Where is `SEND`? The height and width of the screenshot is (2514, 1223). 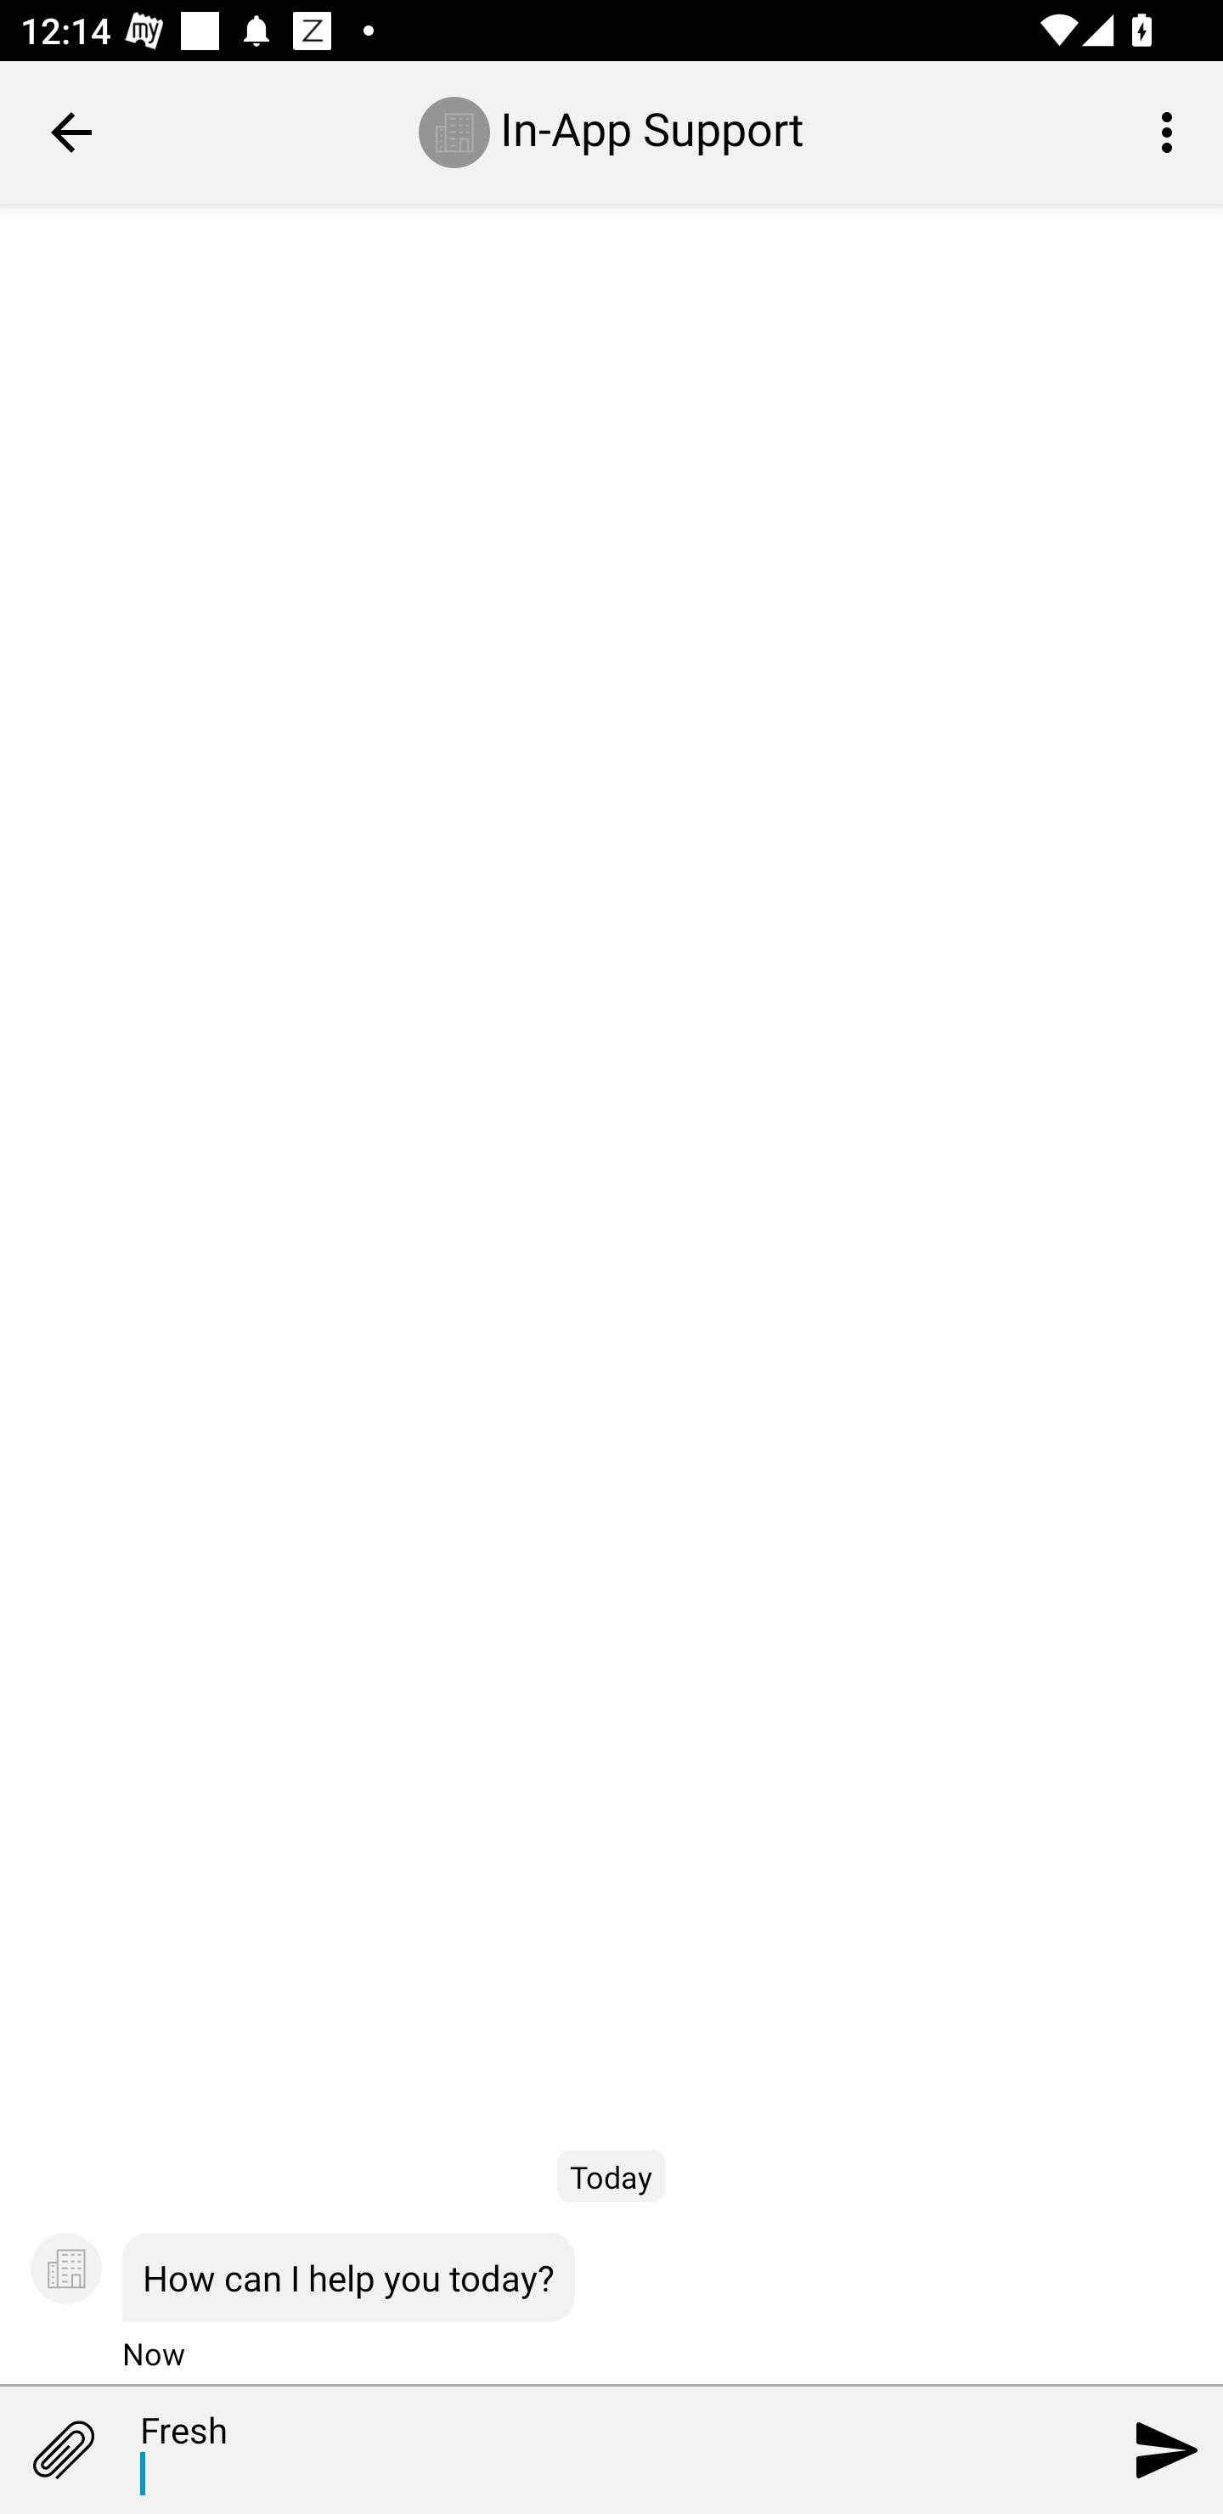
SEND is located at coordinates (1167, 2449).